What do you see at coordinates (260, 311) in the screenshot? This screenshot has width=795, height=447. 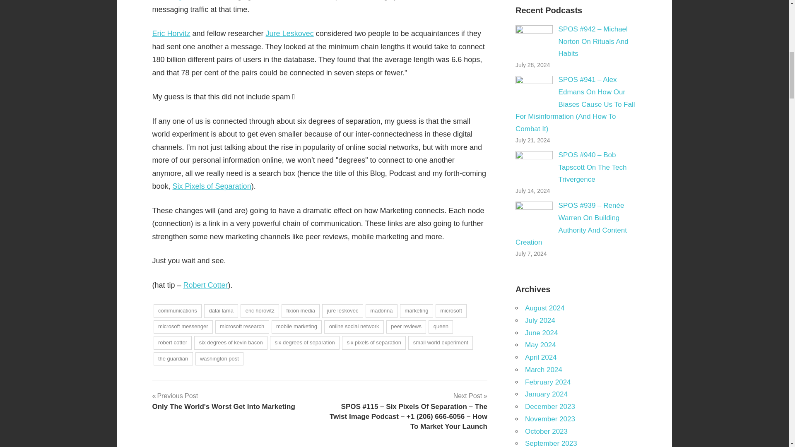 I see `eric horovitz` at bounding box center [260, 311].